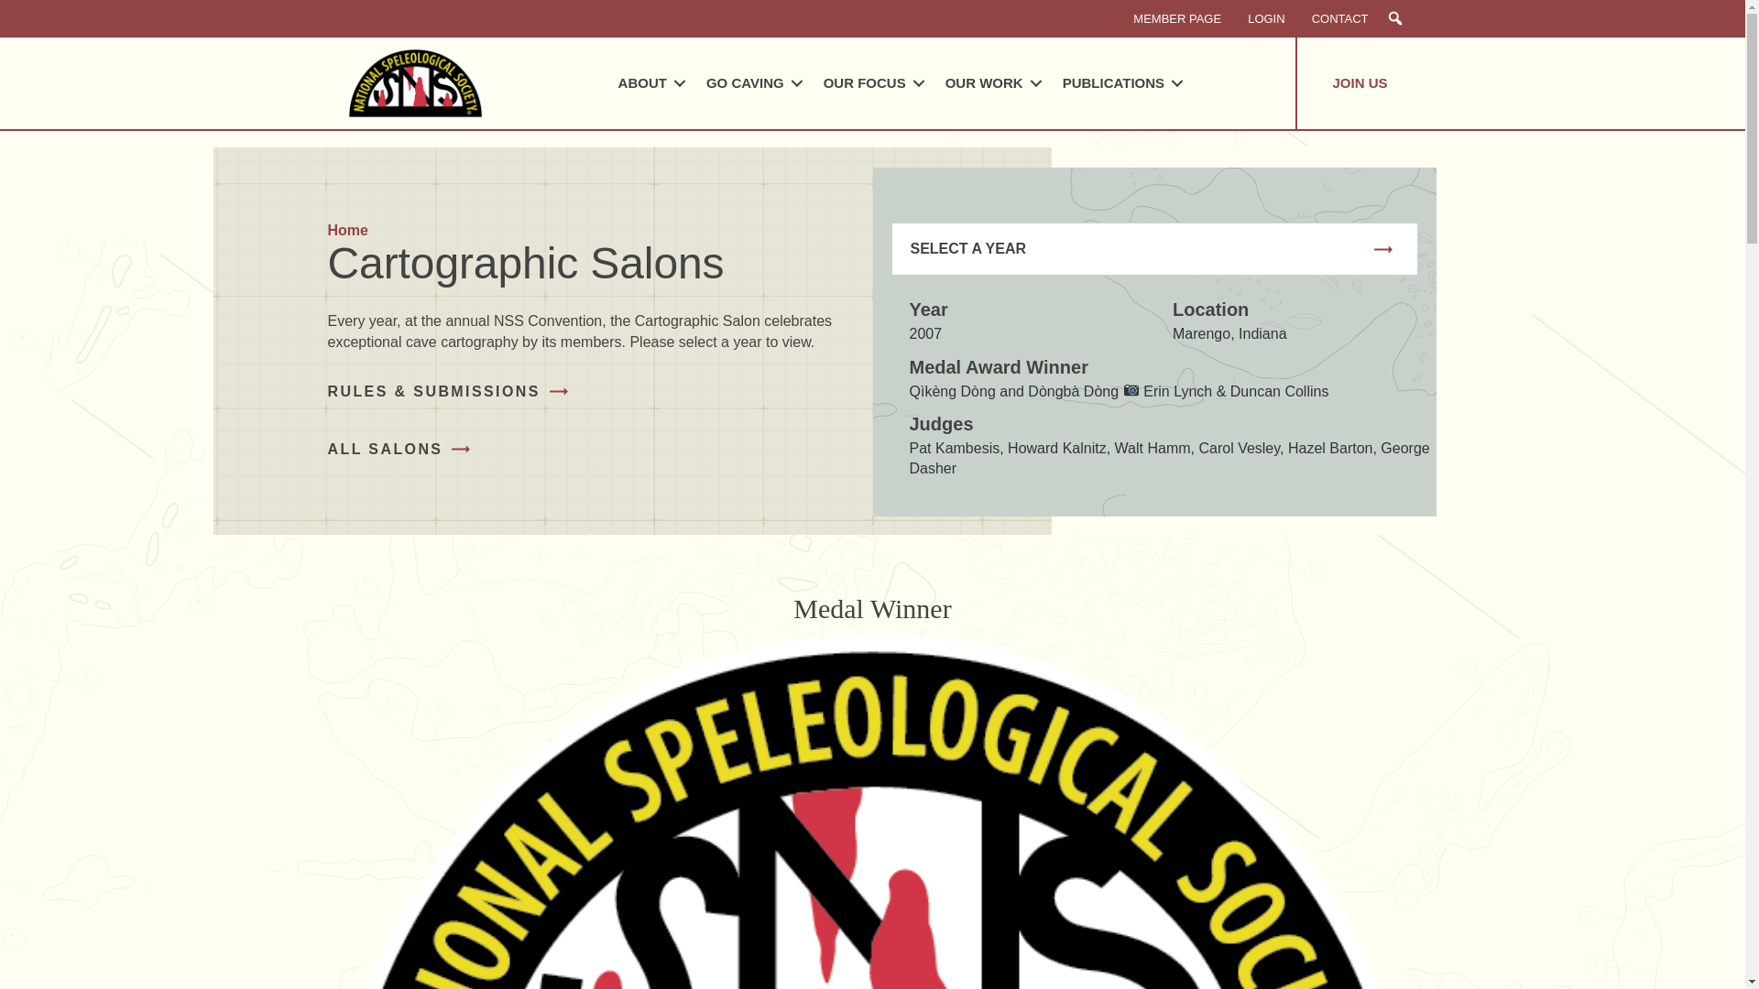  I want to click on SELECT A YEAR, so click(967, 249).